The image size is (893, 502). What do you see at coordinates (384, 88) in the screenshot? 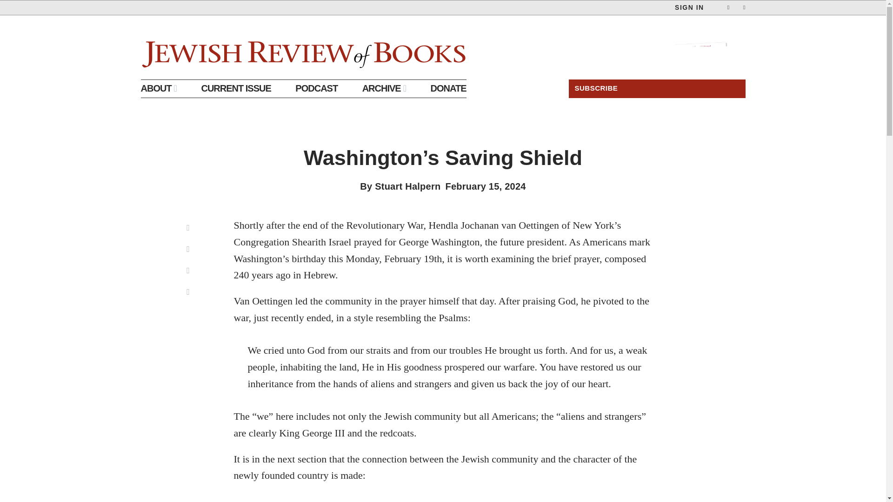
I see `ARCHIVE` at bounding box center [384, 88].